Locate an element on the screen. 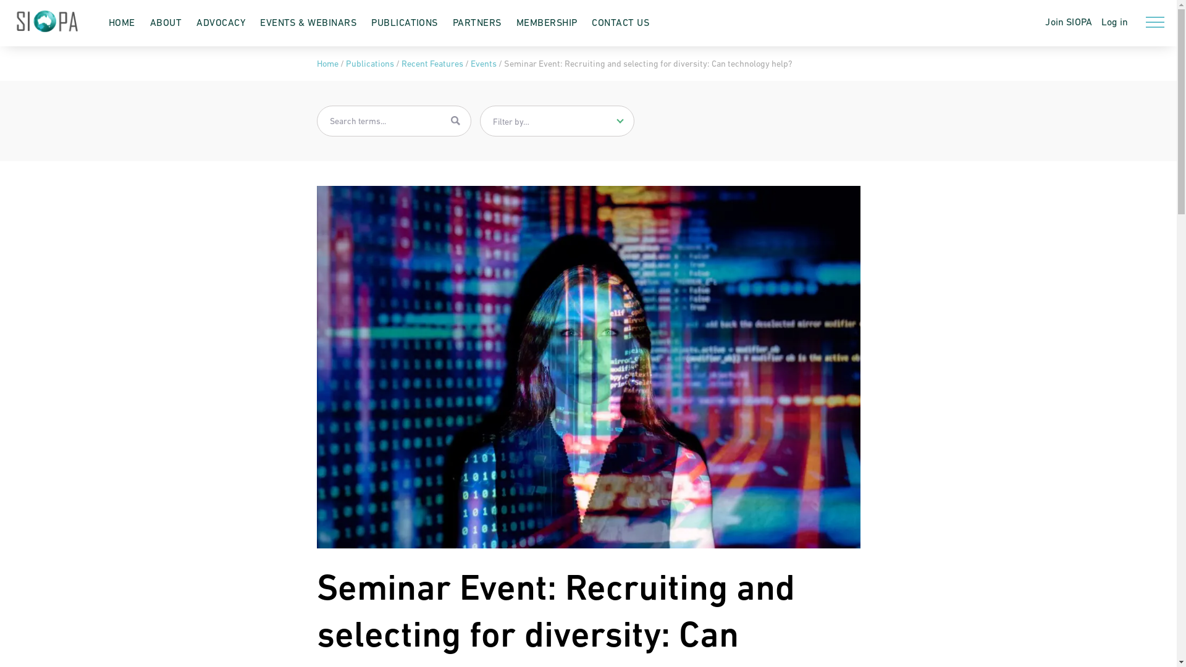  Log in is located at coordinates (1110, 22).